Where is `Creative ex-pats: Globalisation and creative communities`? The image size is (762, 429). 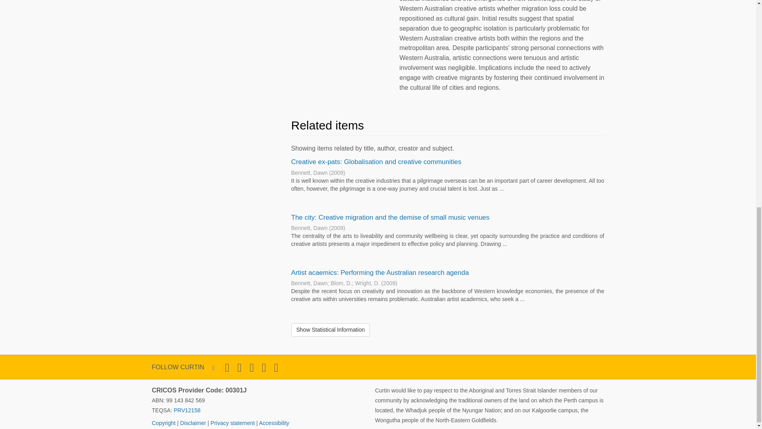
Creative ex-pats: Globalisation and creative communities is located at coordinates (376, 162).